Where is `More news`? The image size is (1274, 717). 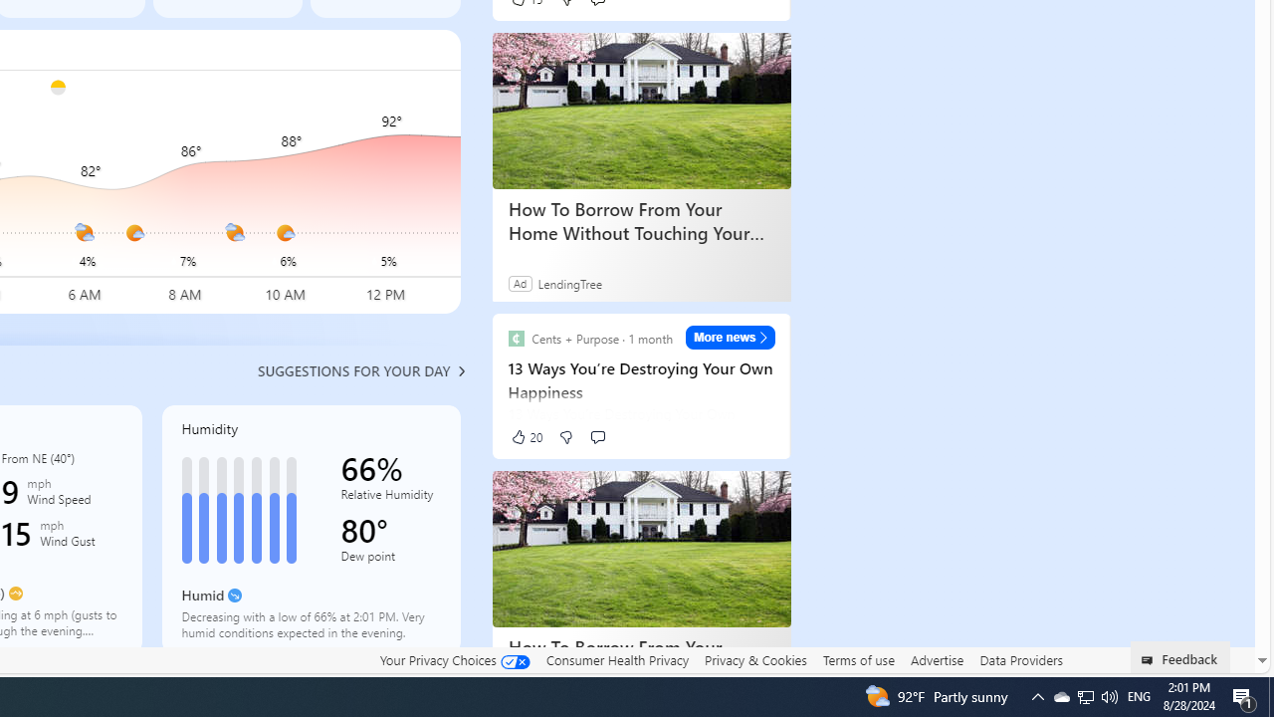 More news is located at coordinates (731, 337).